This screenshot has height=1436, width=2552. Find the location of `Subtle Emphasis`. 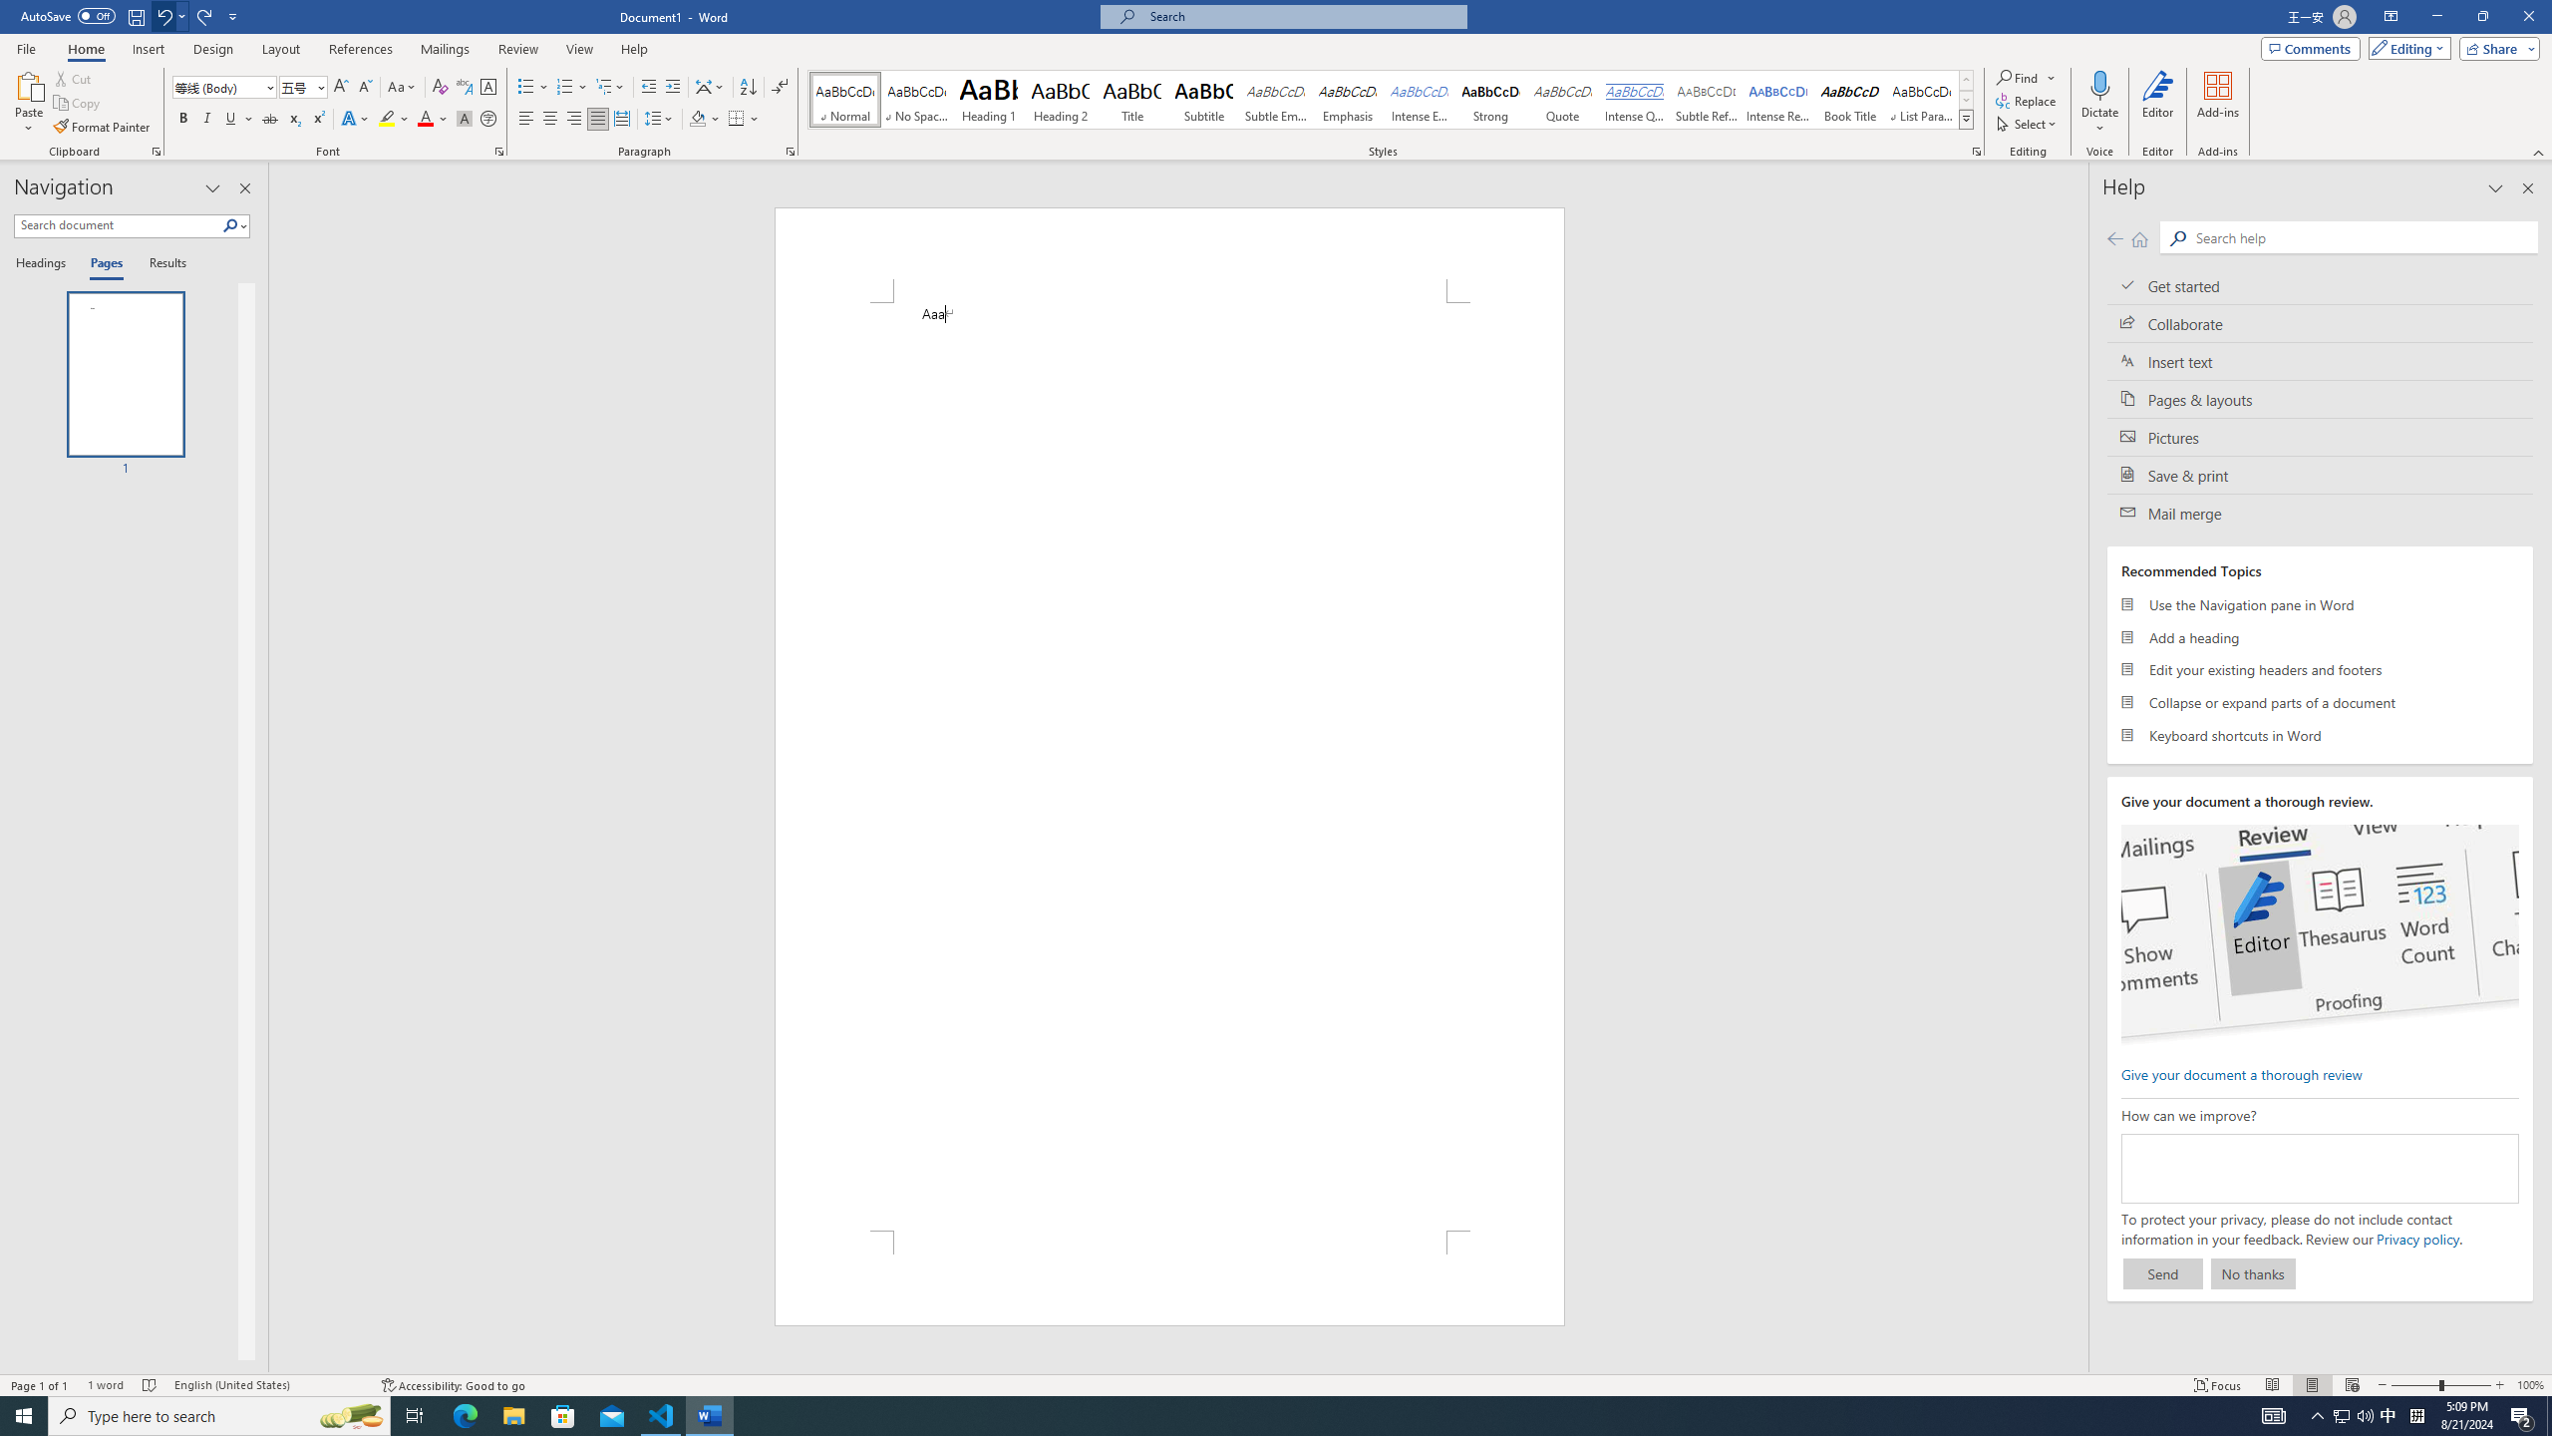

Subtle Emphasis is located at coordinates (1276, 100).